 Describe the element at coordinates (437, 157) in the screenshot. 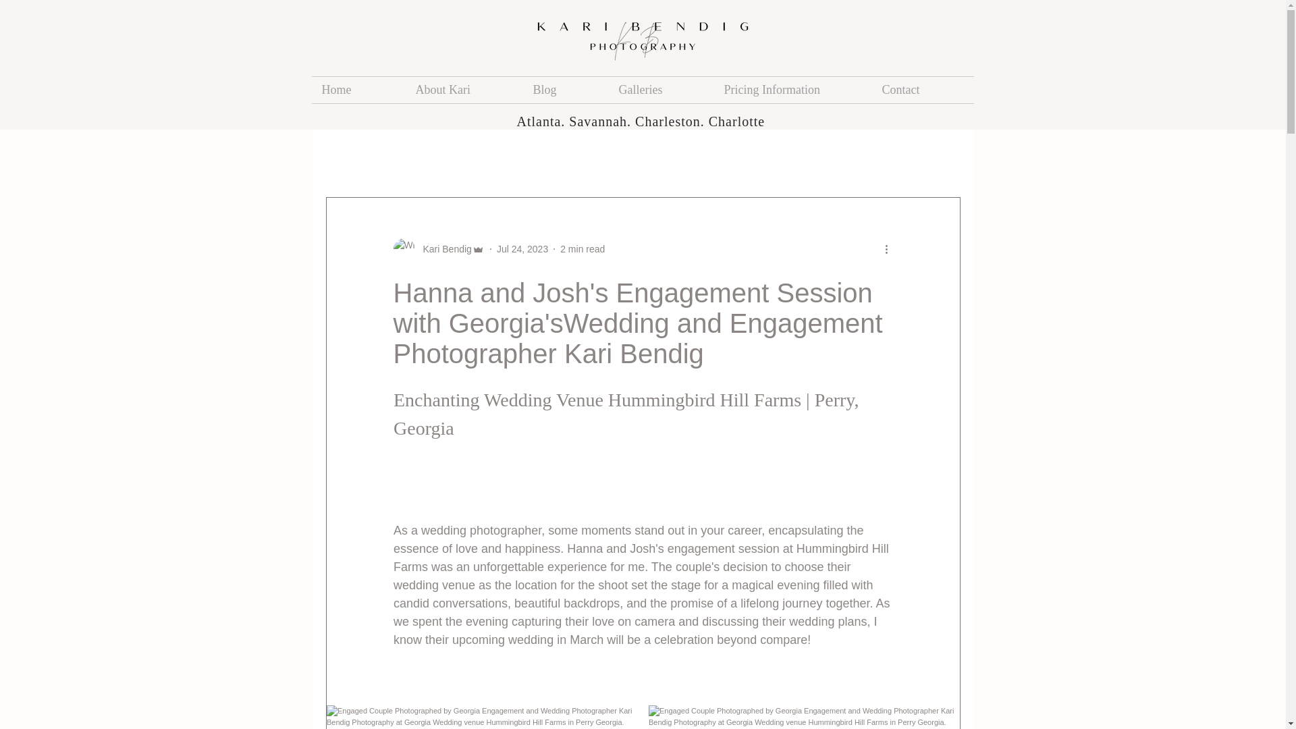

I see `Your Community` at that location.